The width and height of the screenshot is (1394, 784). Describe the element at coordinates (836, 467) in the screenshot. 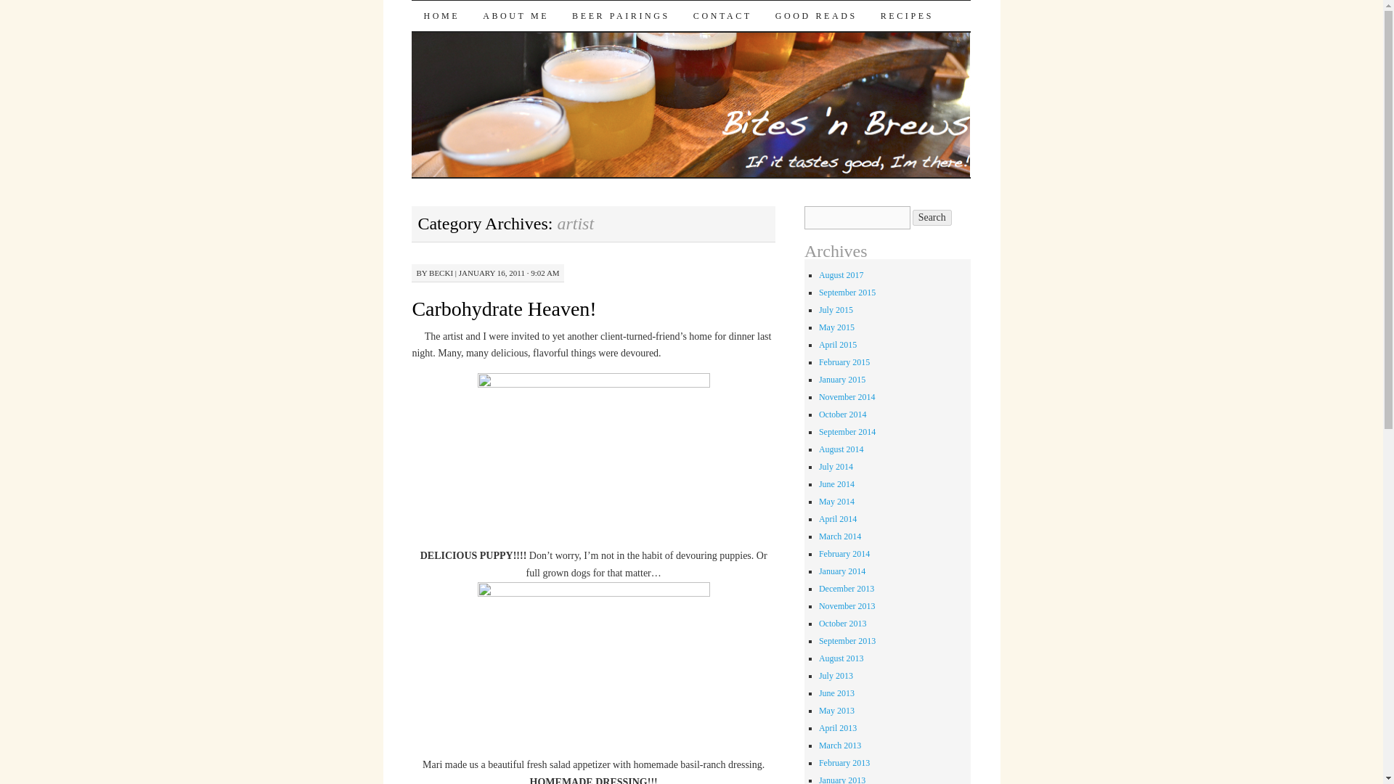

I see `July 2014` at that location.